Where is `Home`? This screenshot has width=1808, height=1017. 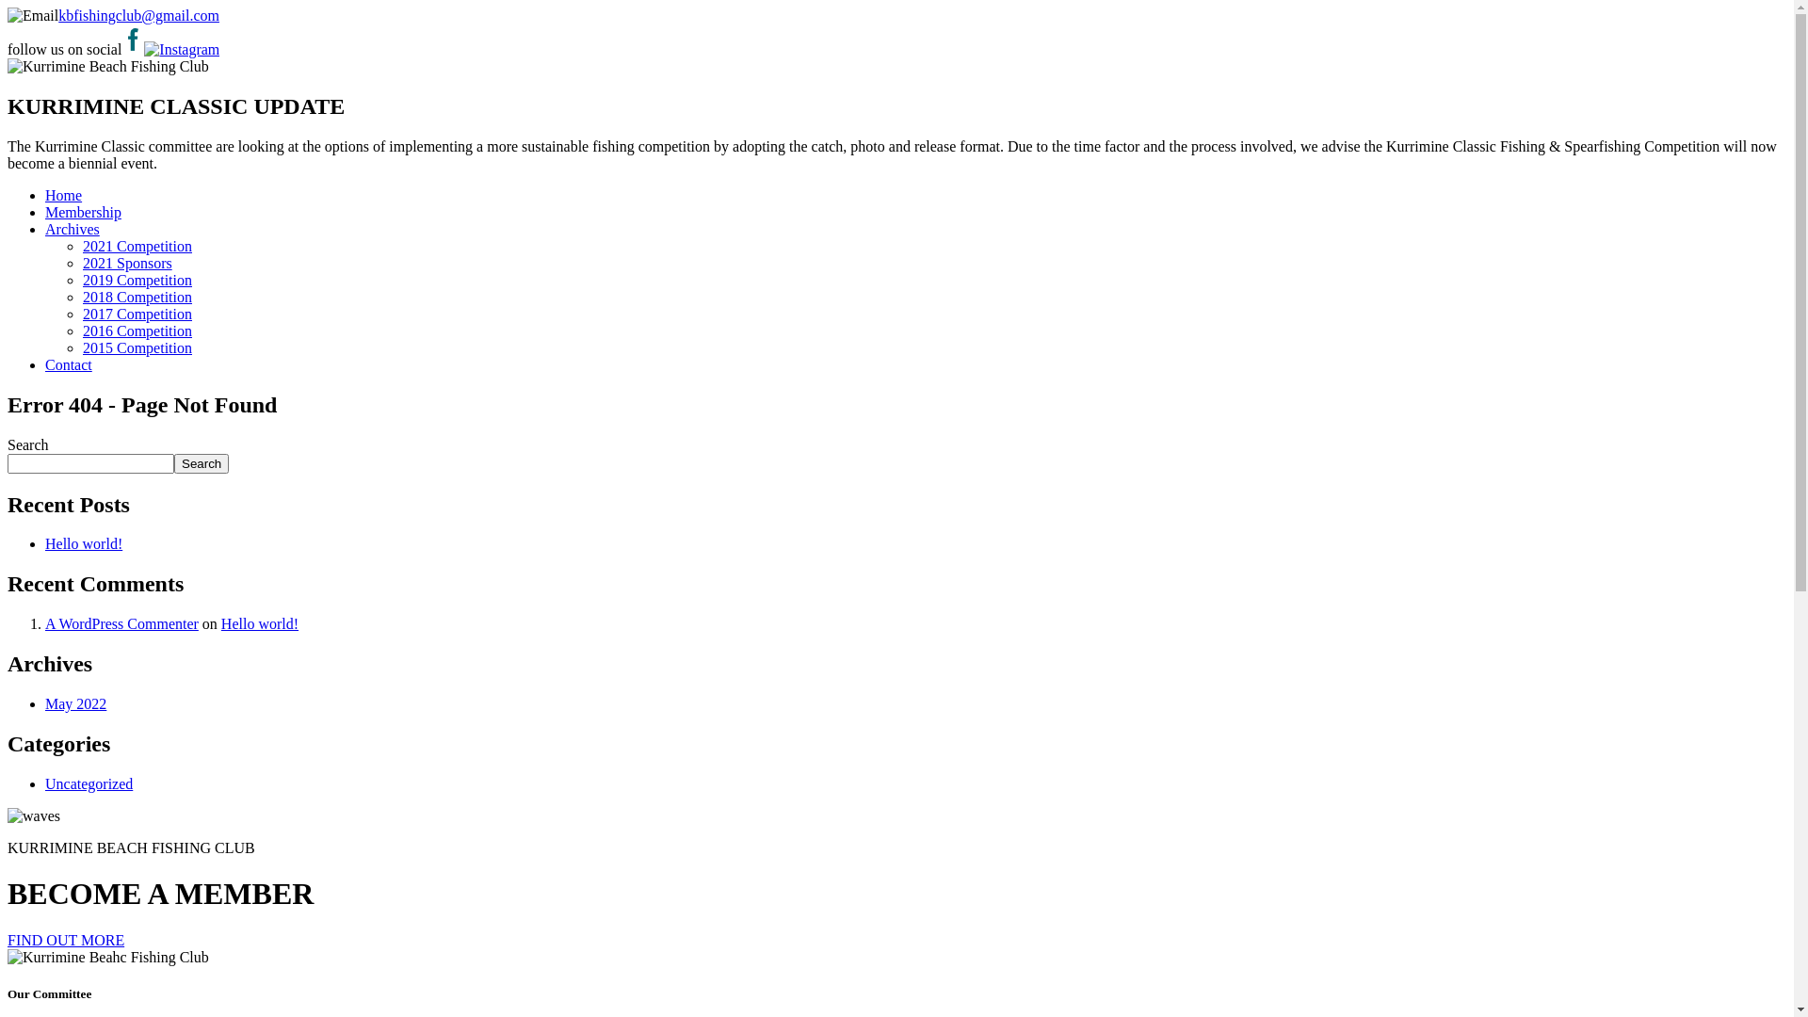 Home is located at coordinates (64, 196).